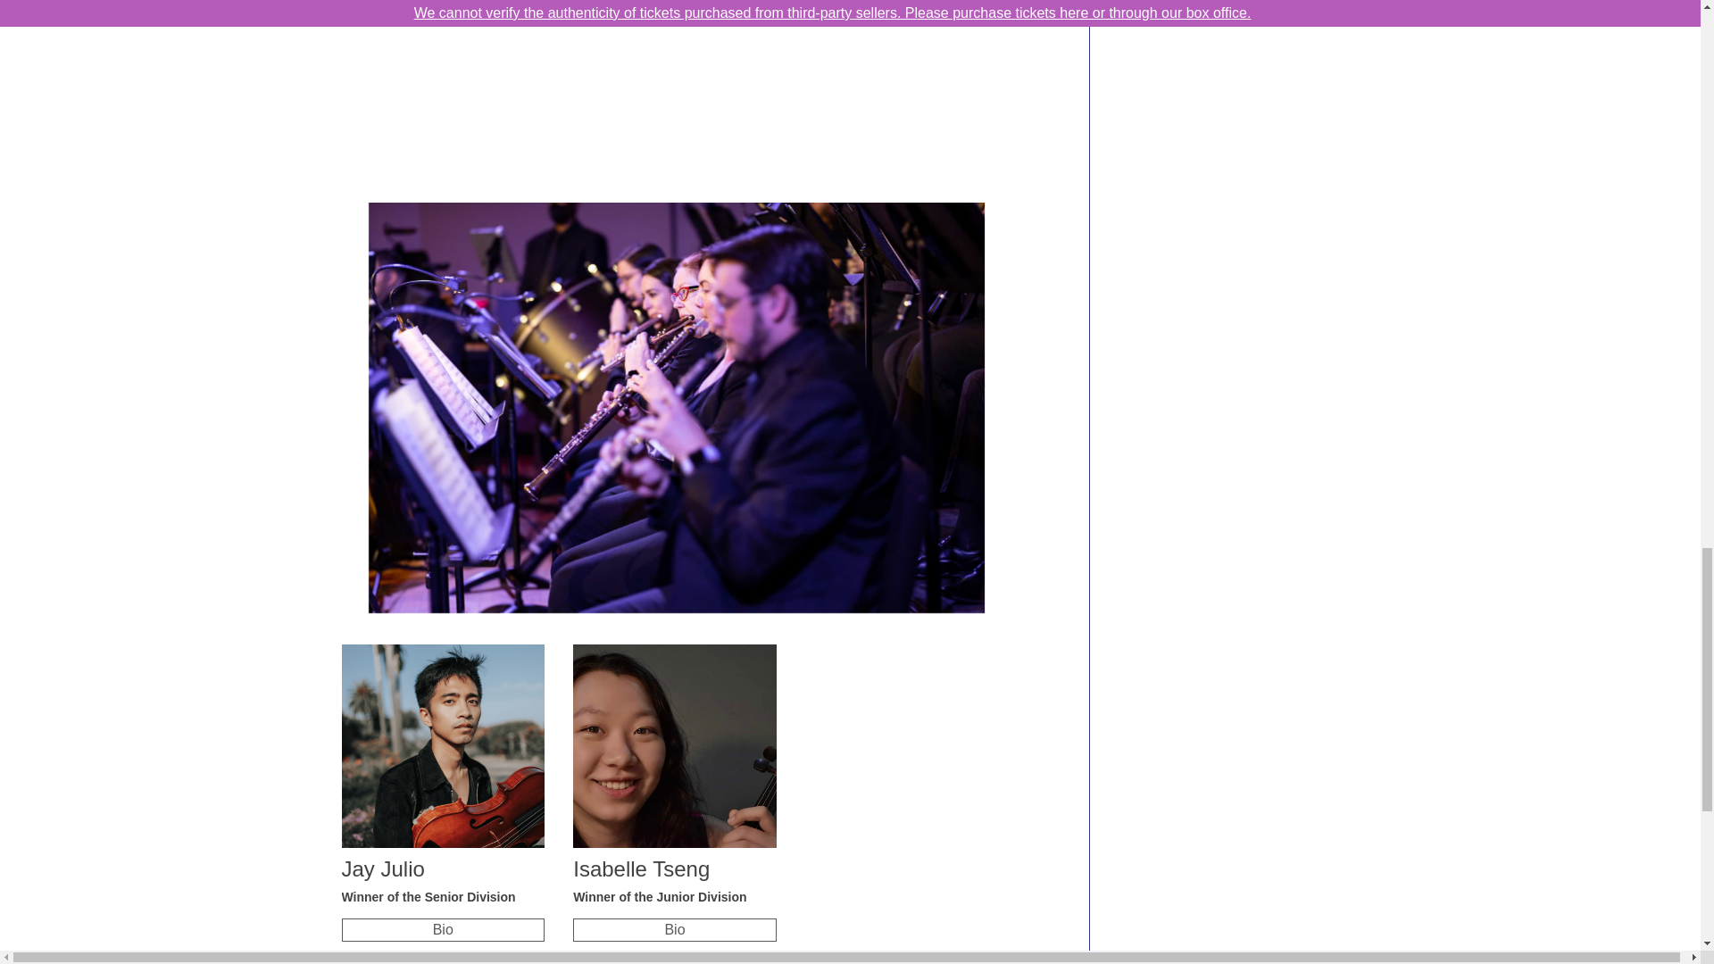  What do you see at coordinates (674, 930) in the screenshot?
I see `Bio` at bounding box center [674, 930].